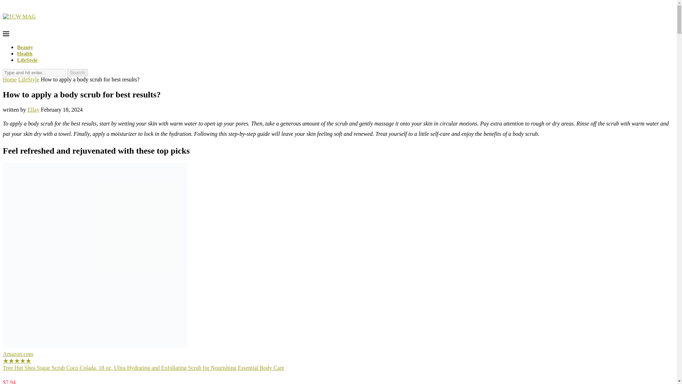  Describe the element at coordinates (27, 60) in the screenshot. I see `LifeStyle` at that location.